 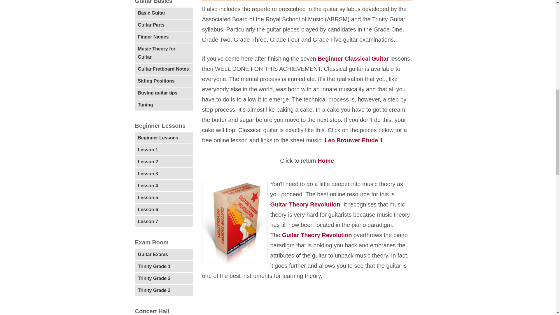 What do you see at coordinates (325, 160) in the screenshot?
I see `Home` at bounding box center [325, 160].